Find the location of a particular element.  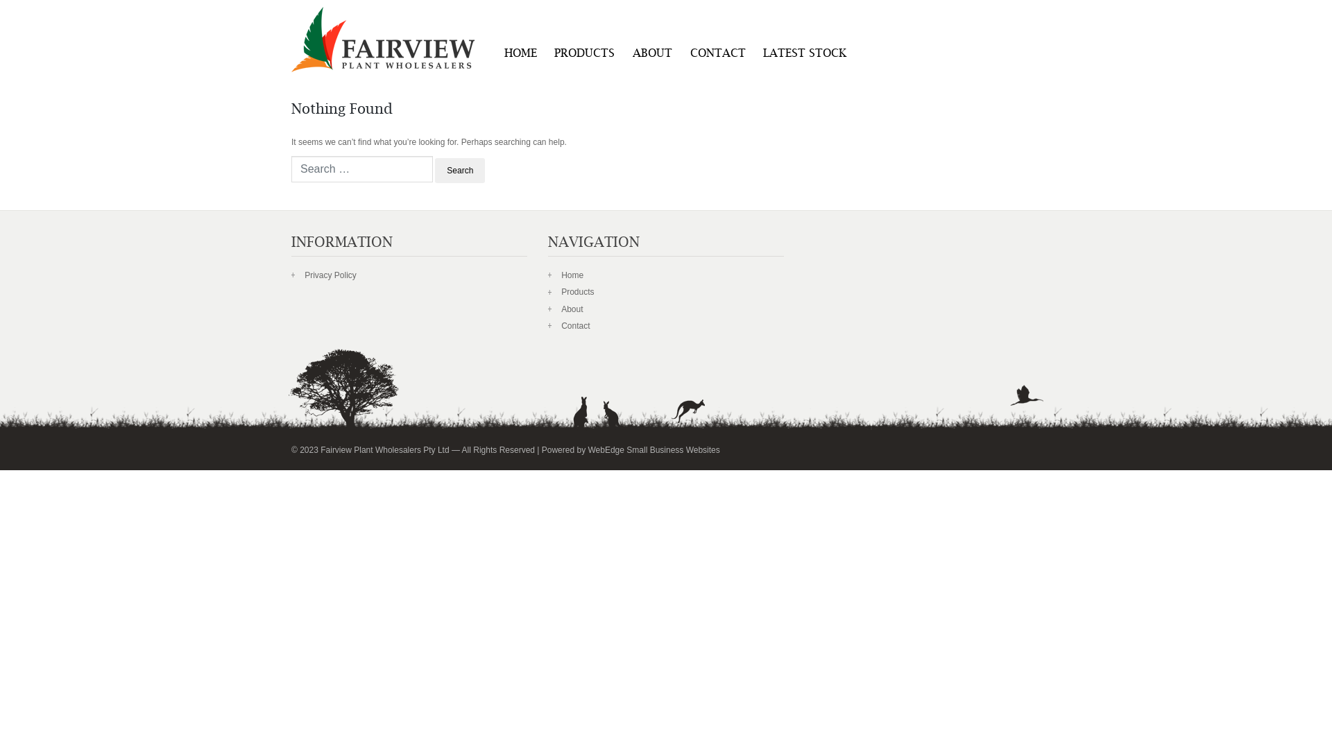

LATEST STOCK is located at coordinates (805, 55).